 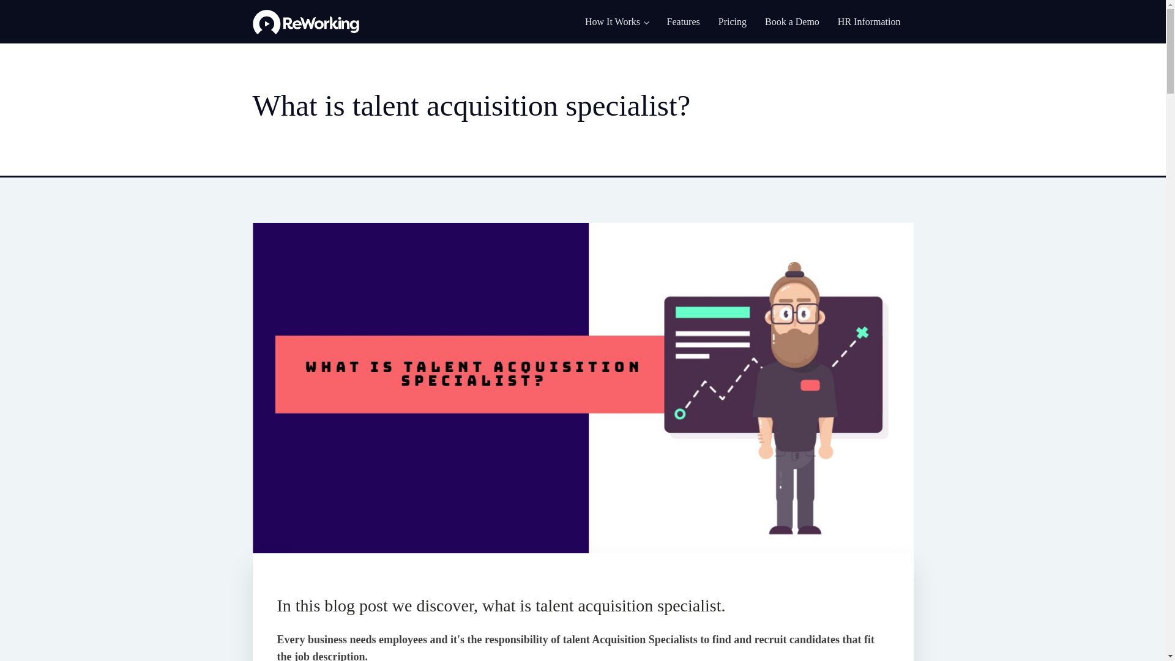 I want to click on How It Works, so click(x=617, y=22).